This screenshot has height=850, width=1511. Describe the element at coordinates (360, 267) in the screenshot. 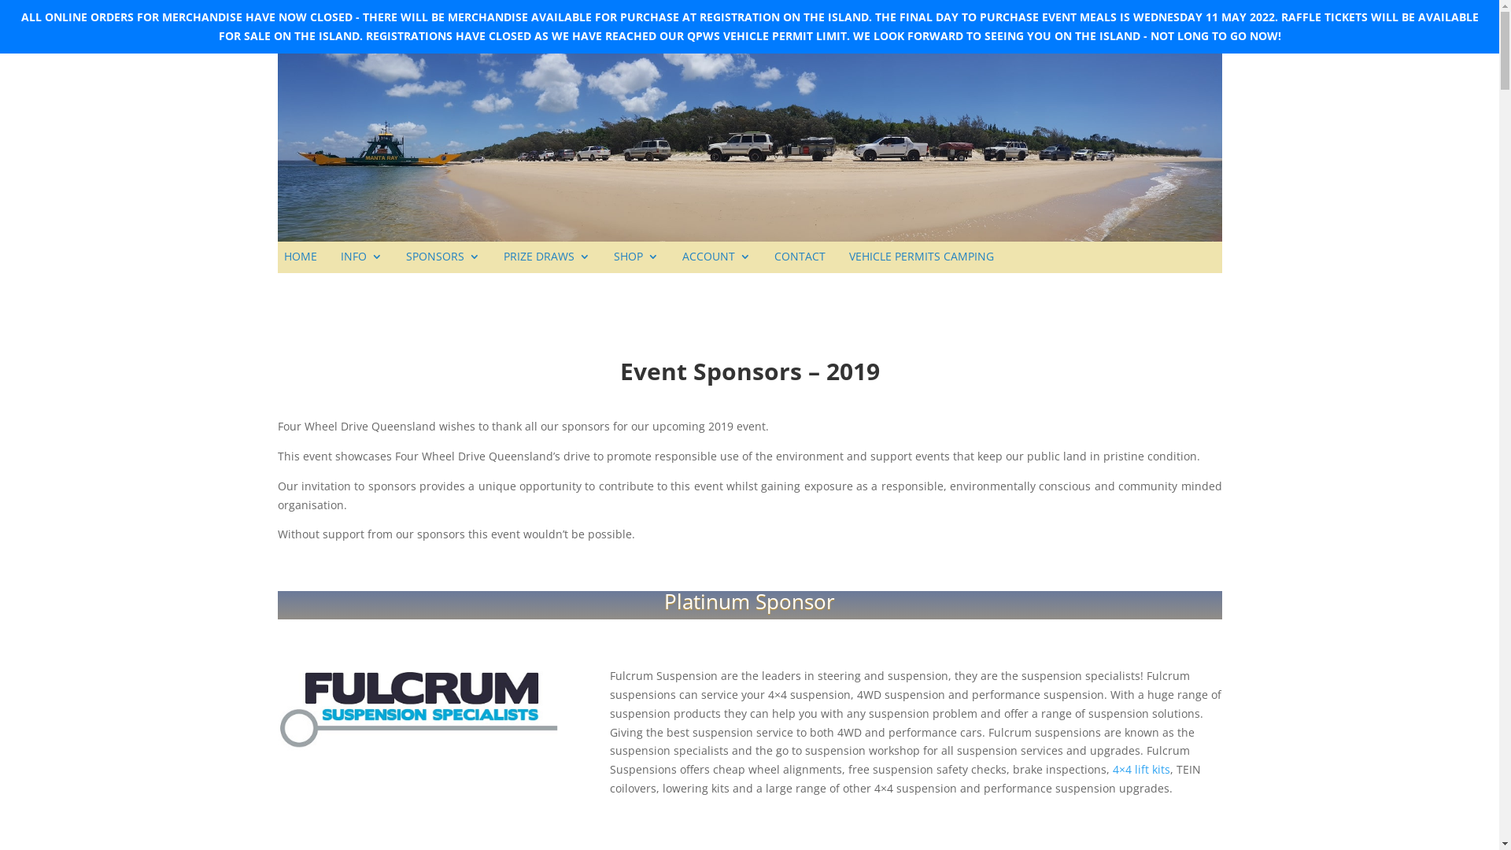

I see `INFO` at that location.